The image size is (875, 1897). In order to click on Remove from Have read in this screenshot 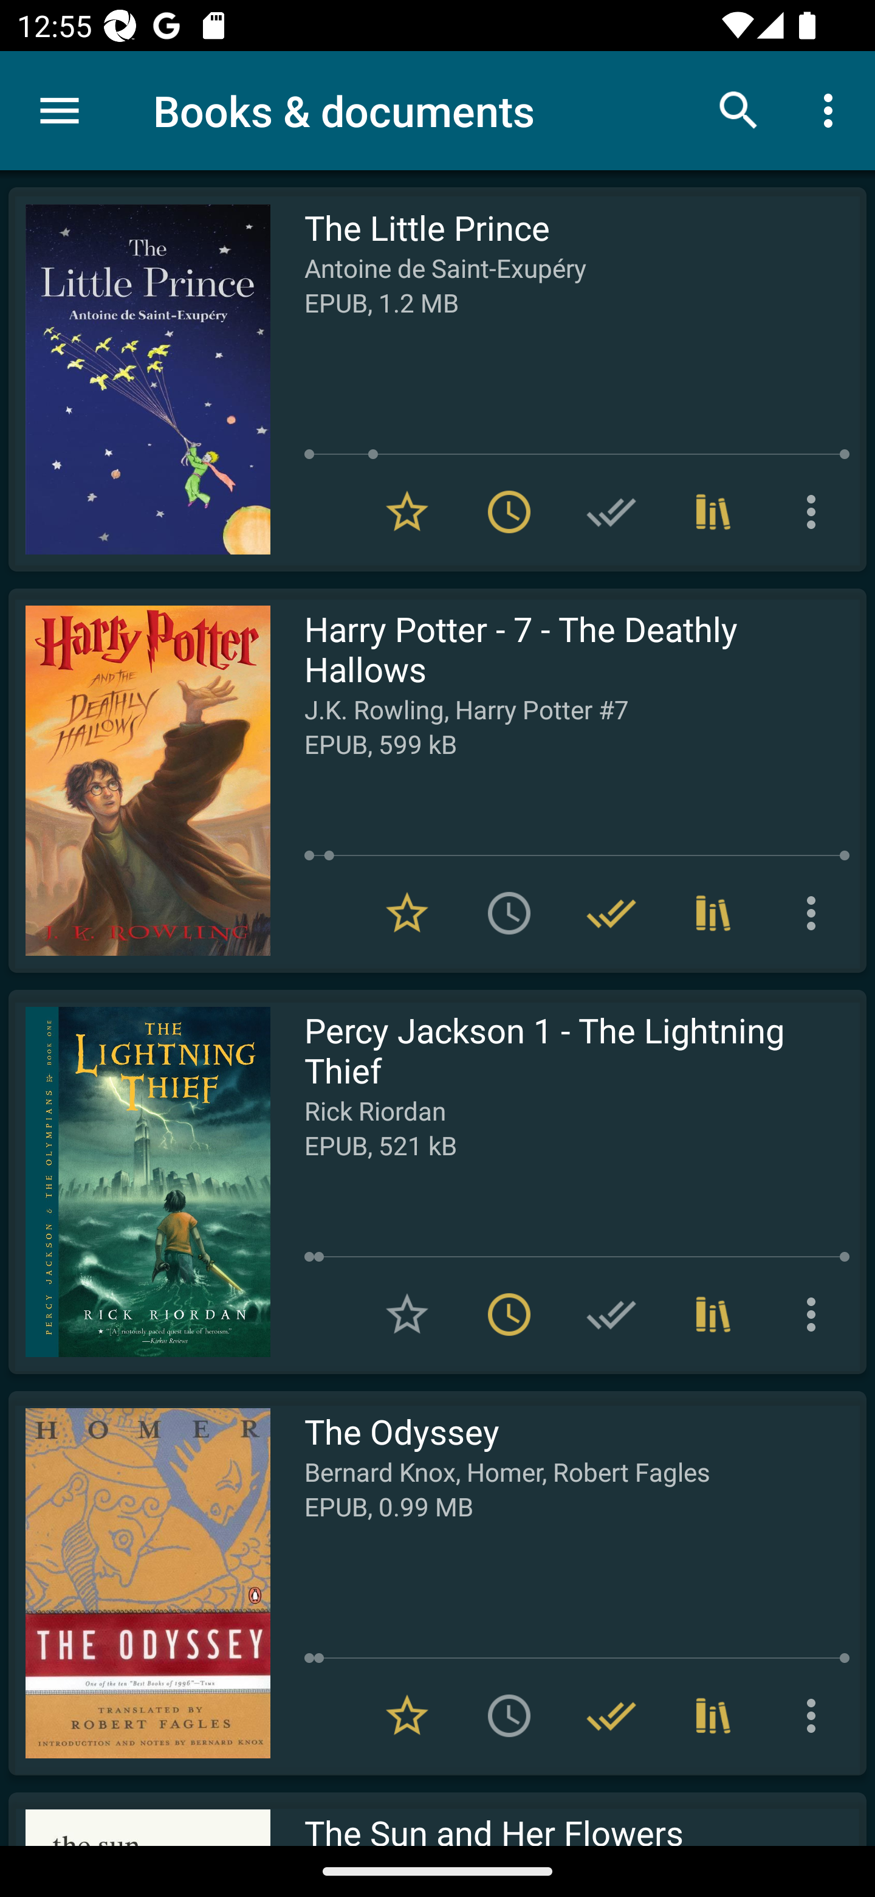, I will do `click(611, 912)`.